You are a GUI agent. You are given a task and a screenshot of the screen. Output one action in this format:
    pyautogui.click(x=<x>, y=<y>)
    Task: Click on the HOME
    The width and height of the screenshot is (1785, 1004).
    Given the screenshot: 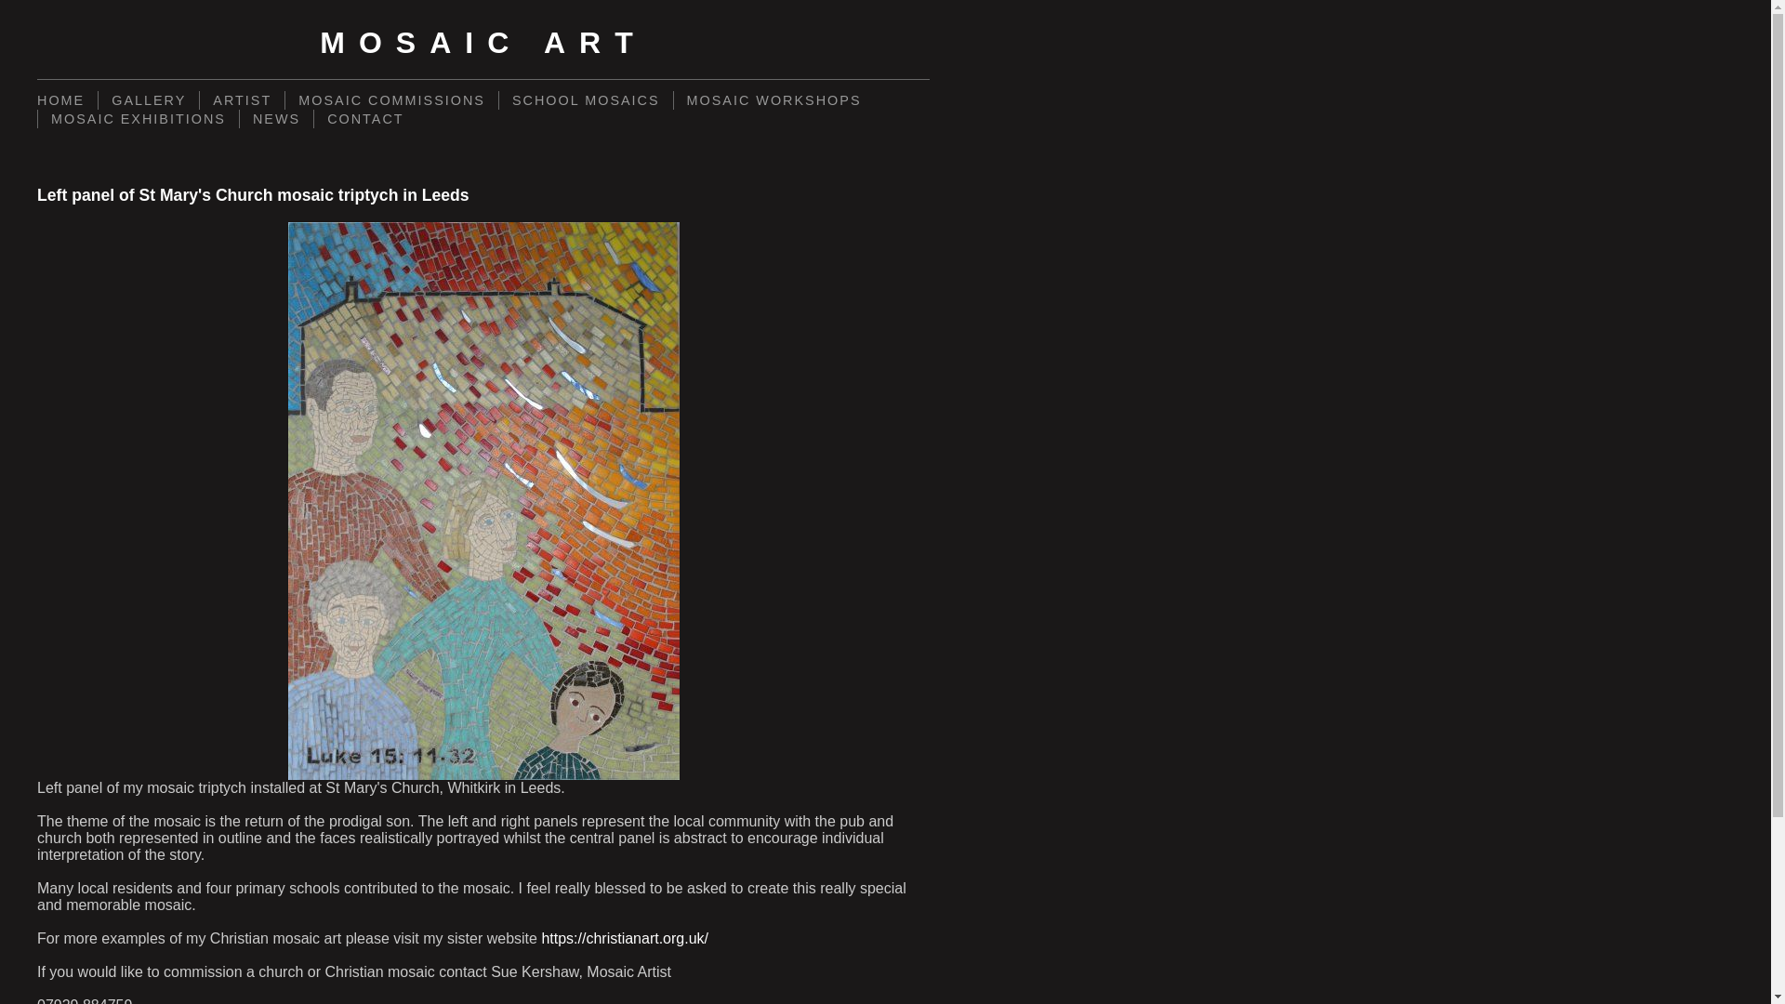 What is the action you would take?
    pyautogui.click(x=67, y=100)
    